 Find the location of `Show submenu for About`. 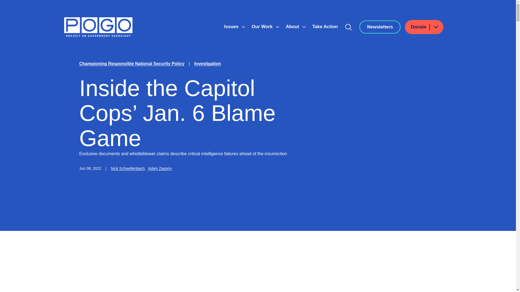

Show submenu for About is located at coordinates (304, 27).